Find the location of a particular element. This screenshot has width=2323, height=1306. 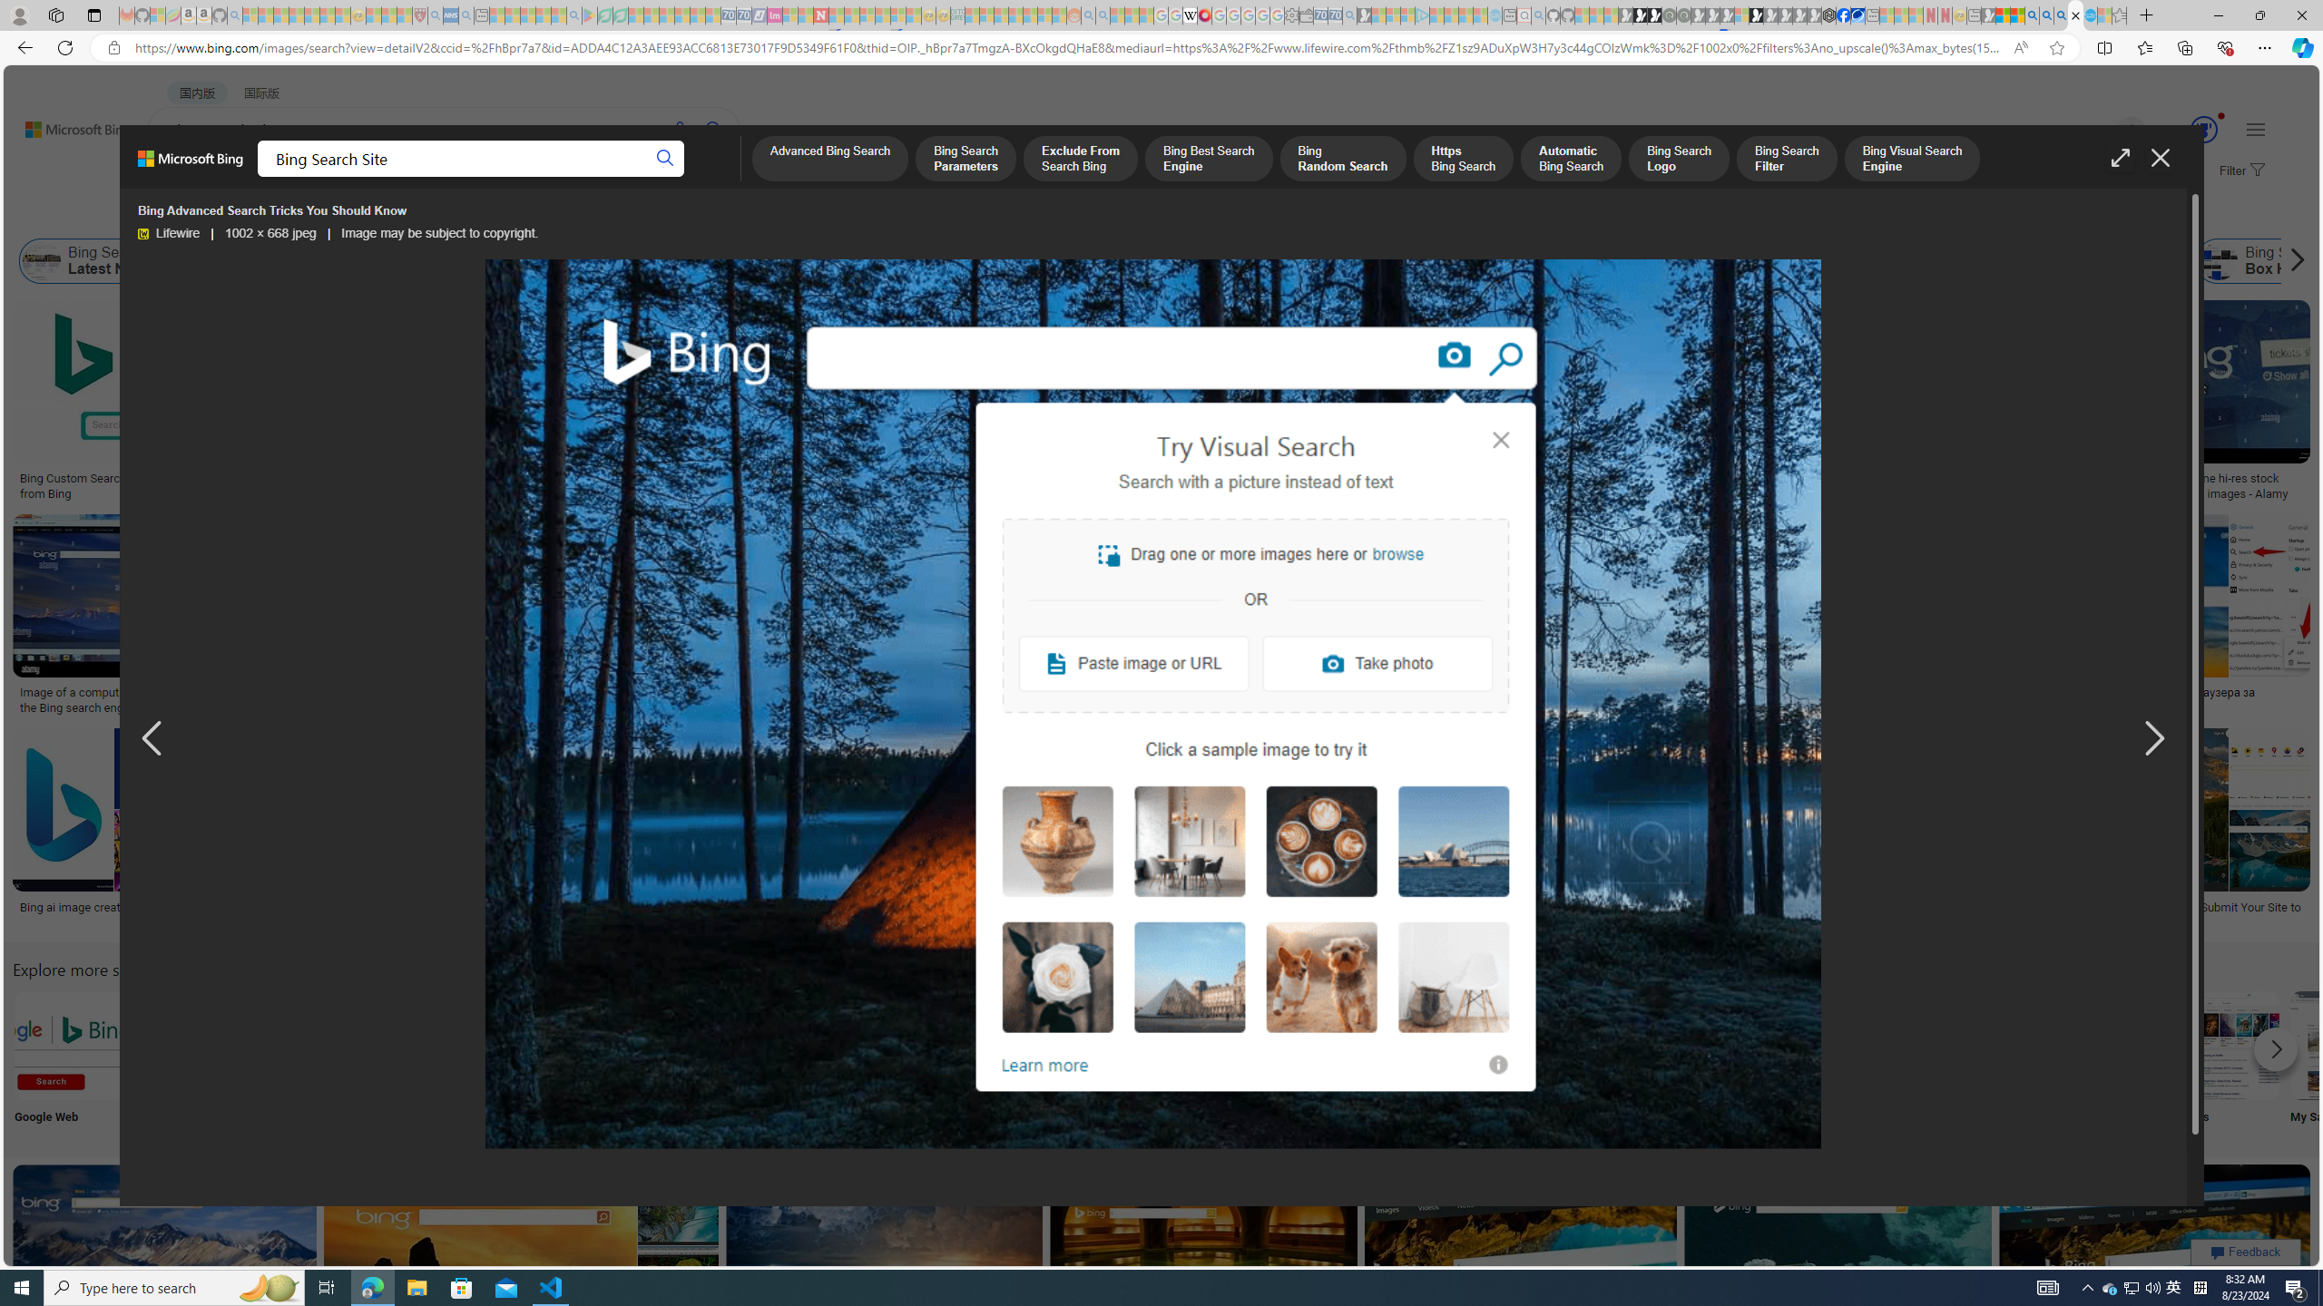

Close image is located at coordinates (2159, 158).